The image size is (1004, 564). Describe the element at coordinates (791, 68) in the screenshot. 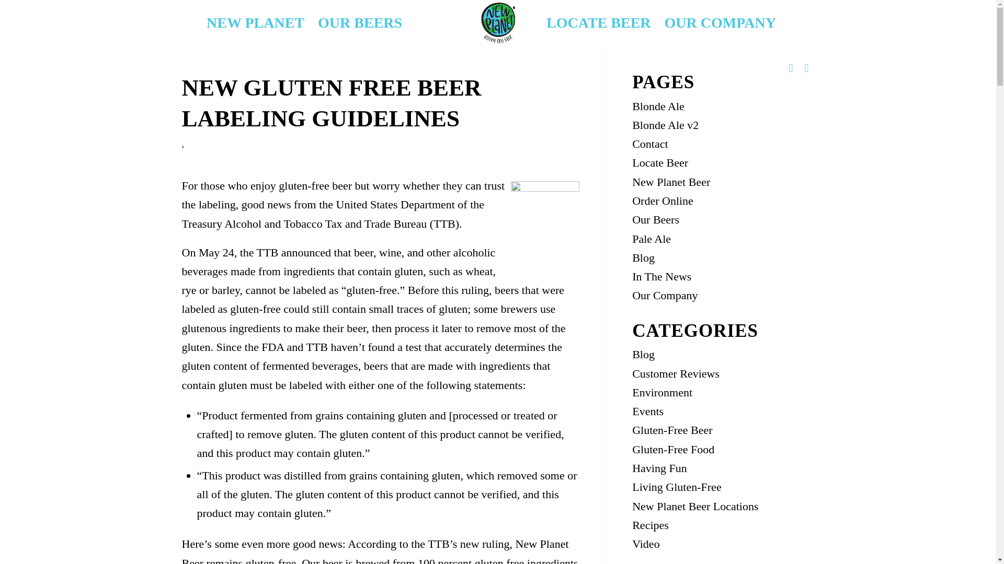

I see `Instagram` at that location.